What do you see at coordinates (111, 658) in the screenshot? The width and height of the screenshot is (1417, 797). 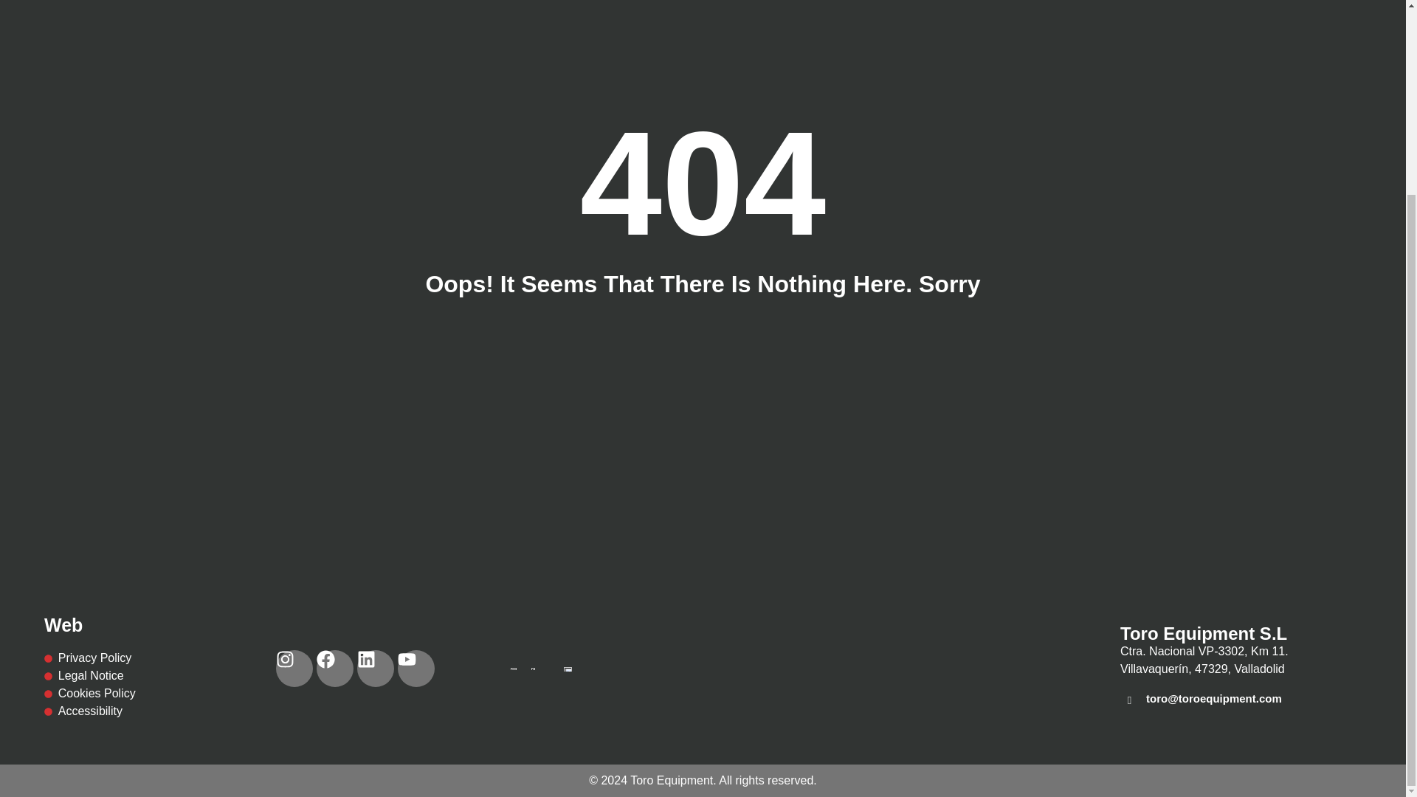 I see `Privacy Policy` at bounding box center [111, 658].